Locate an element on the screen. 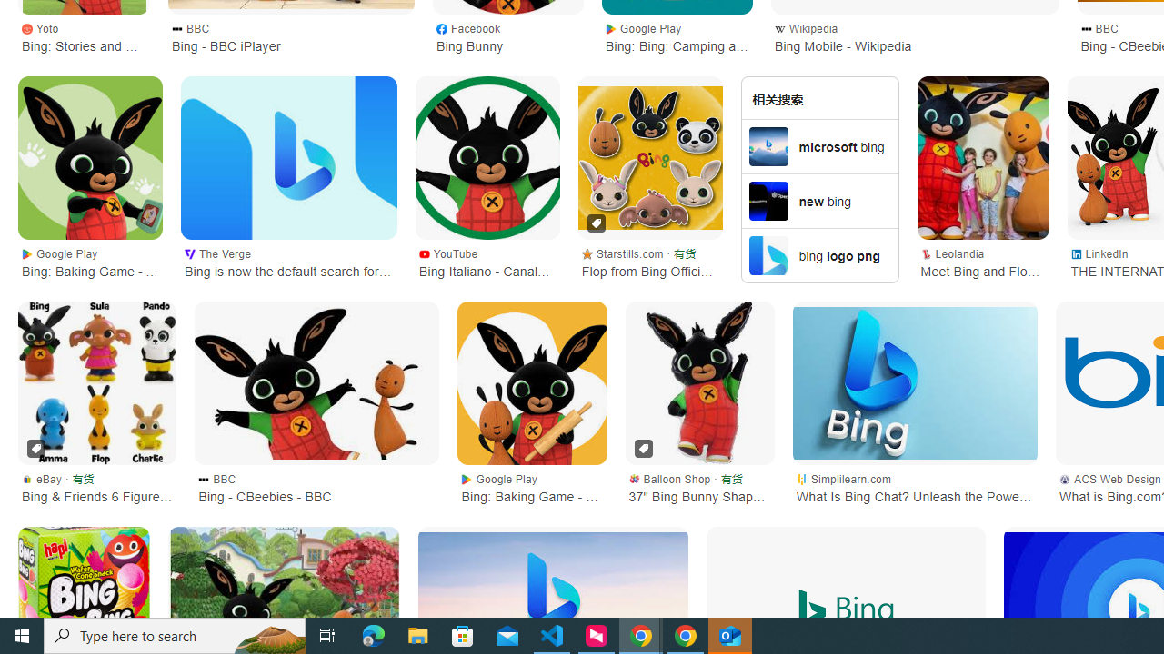  Bing - CBeebies - BBC is located at coordinates (316, 382).